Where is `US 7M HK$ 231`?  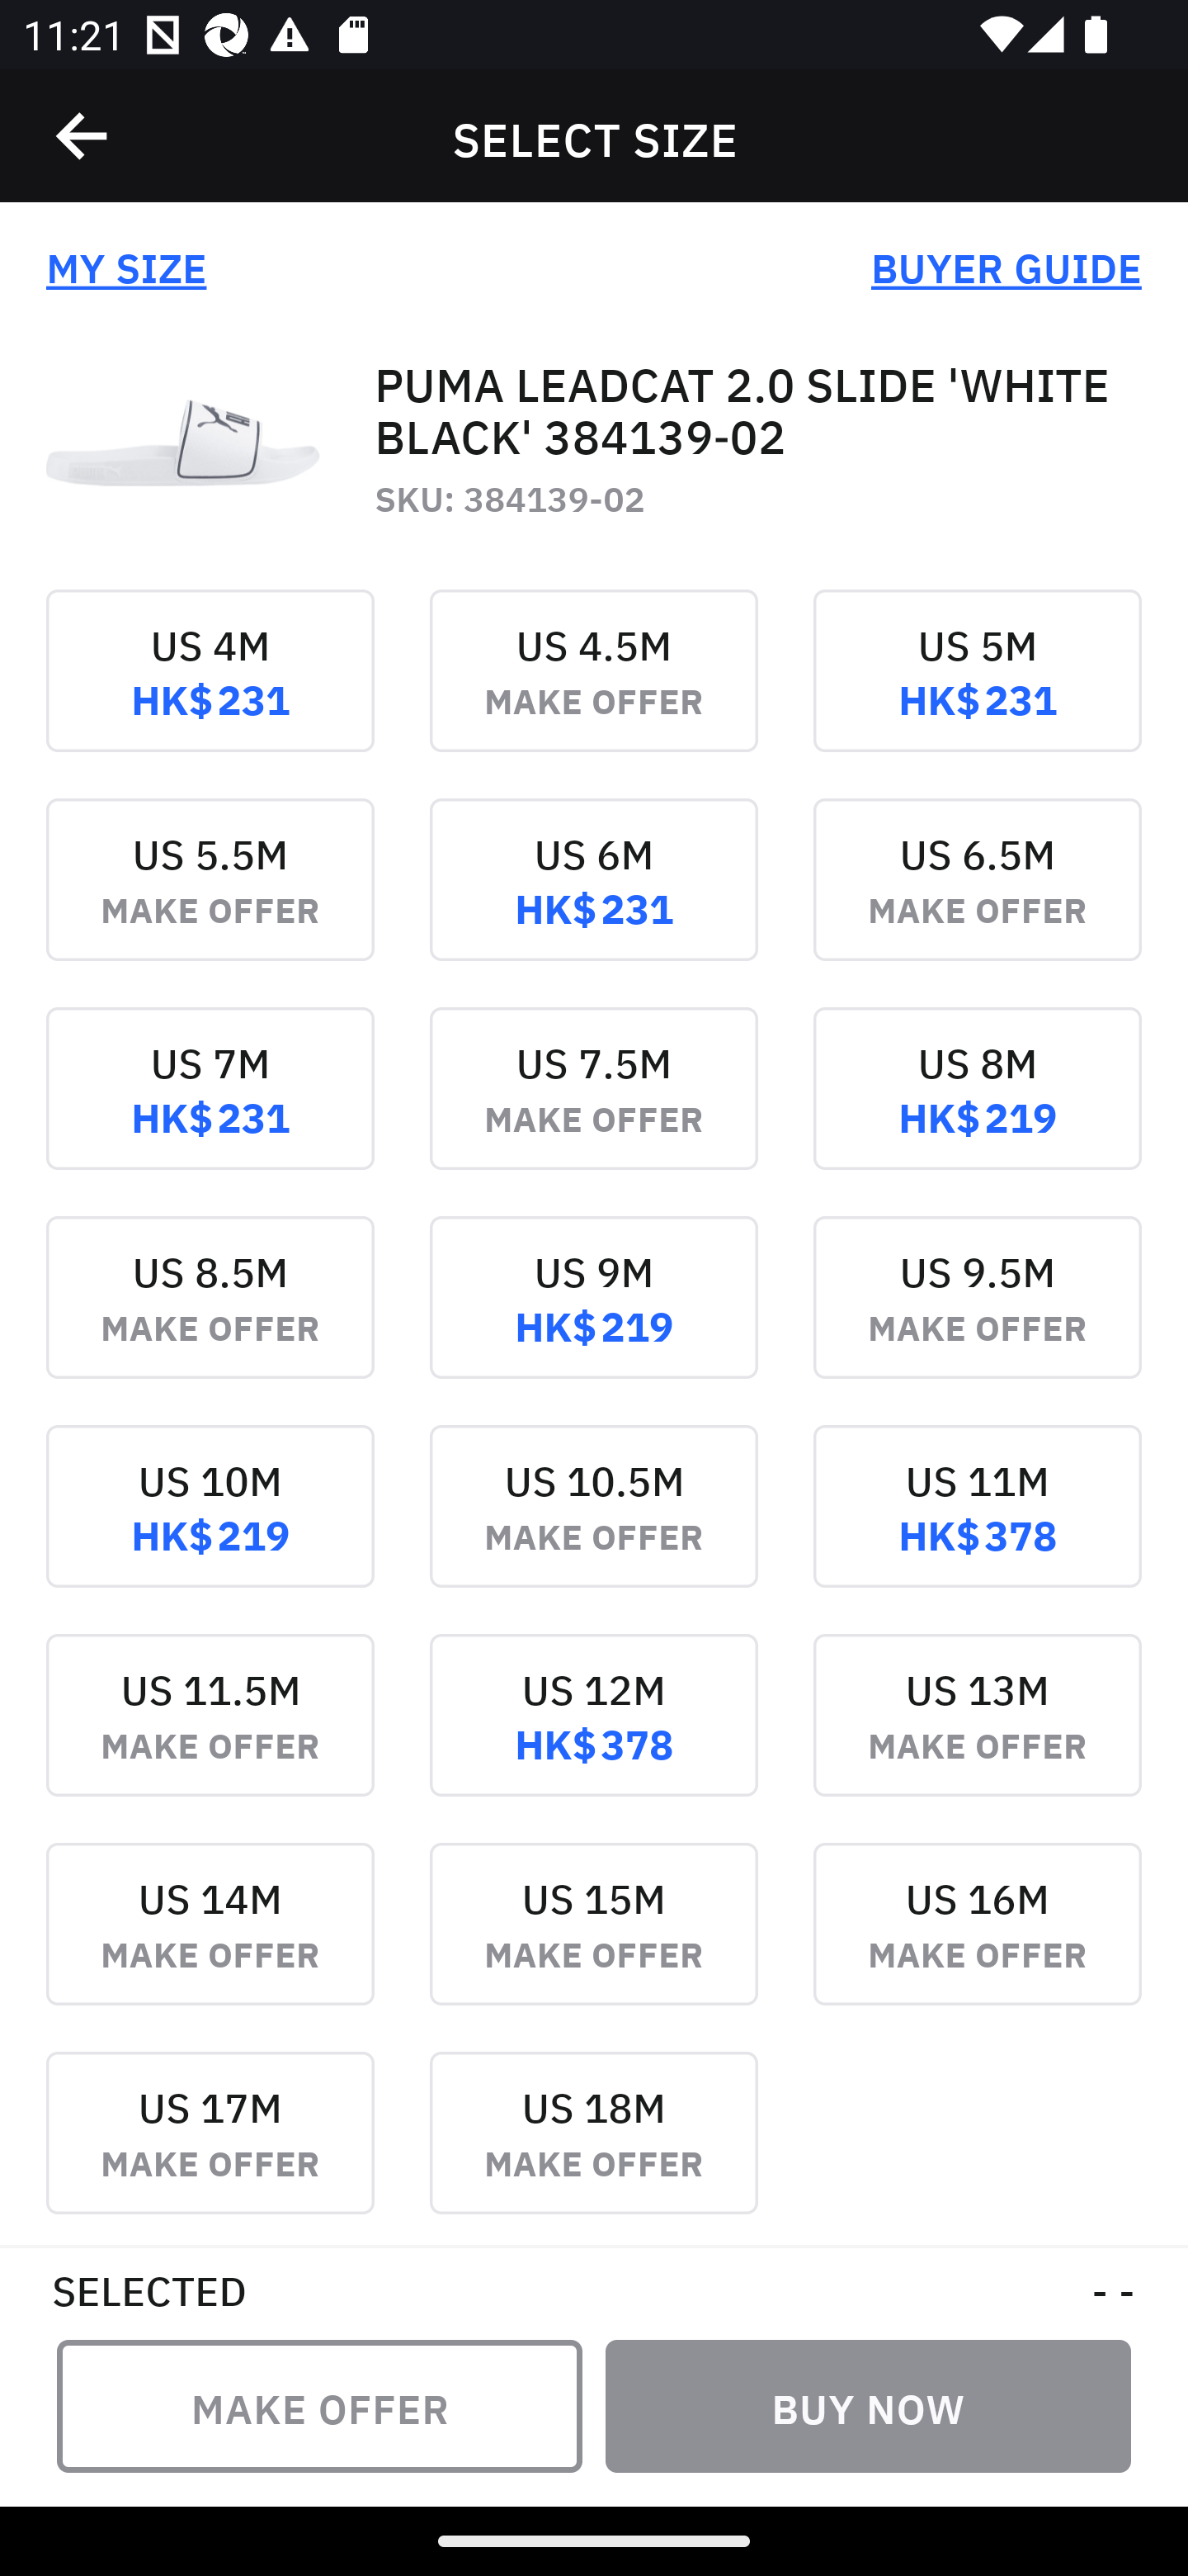
US 7M HK$ 231 is located at coordinates (210, 1111).